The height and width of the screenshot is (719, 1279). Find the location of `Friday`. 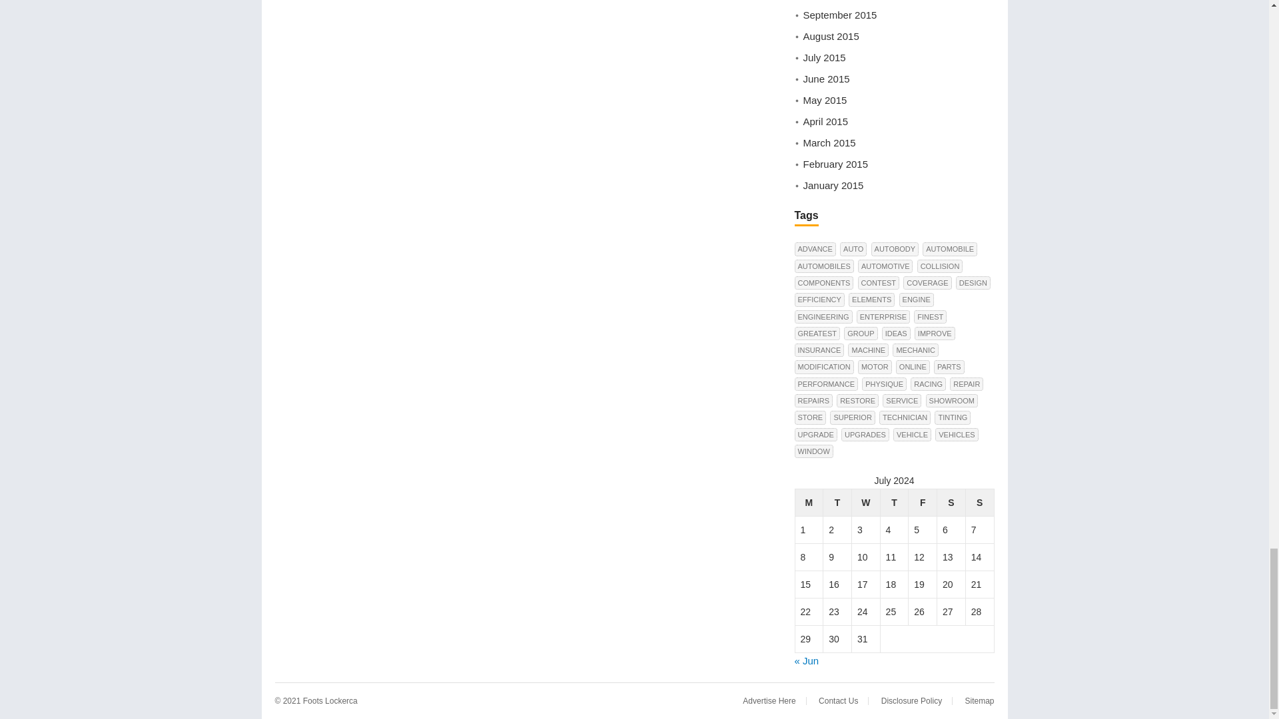

Friday is located at coordinates (923, 503).